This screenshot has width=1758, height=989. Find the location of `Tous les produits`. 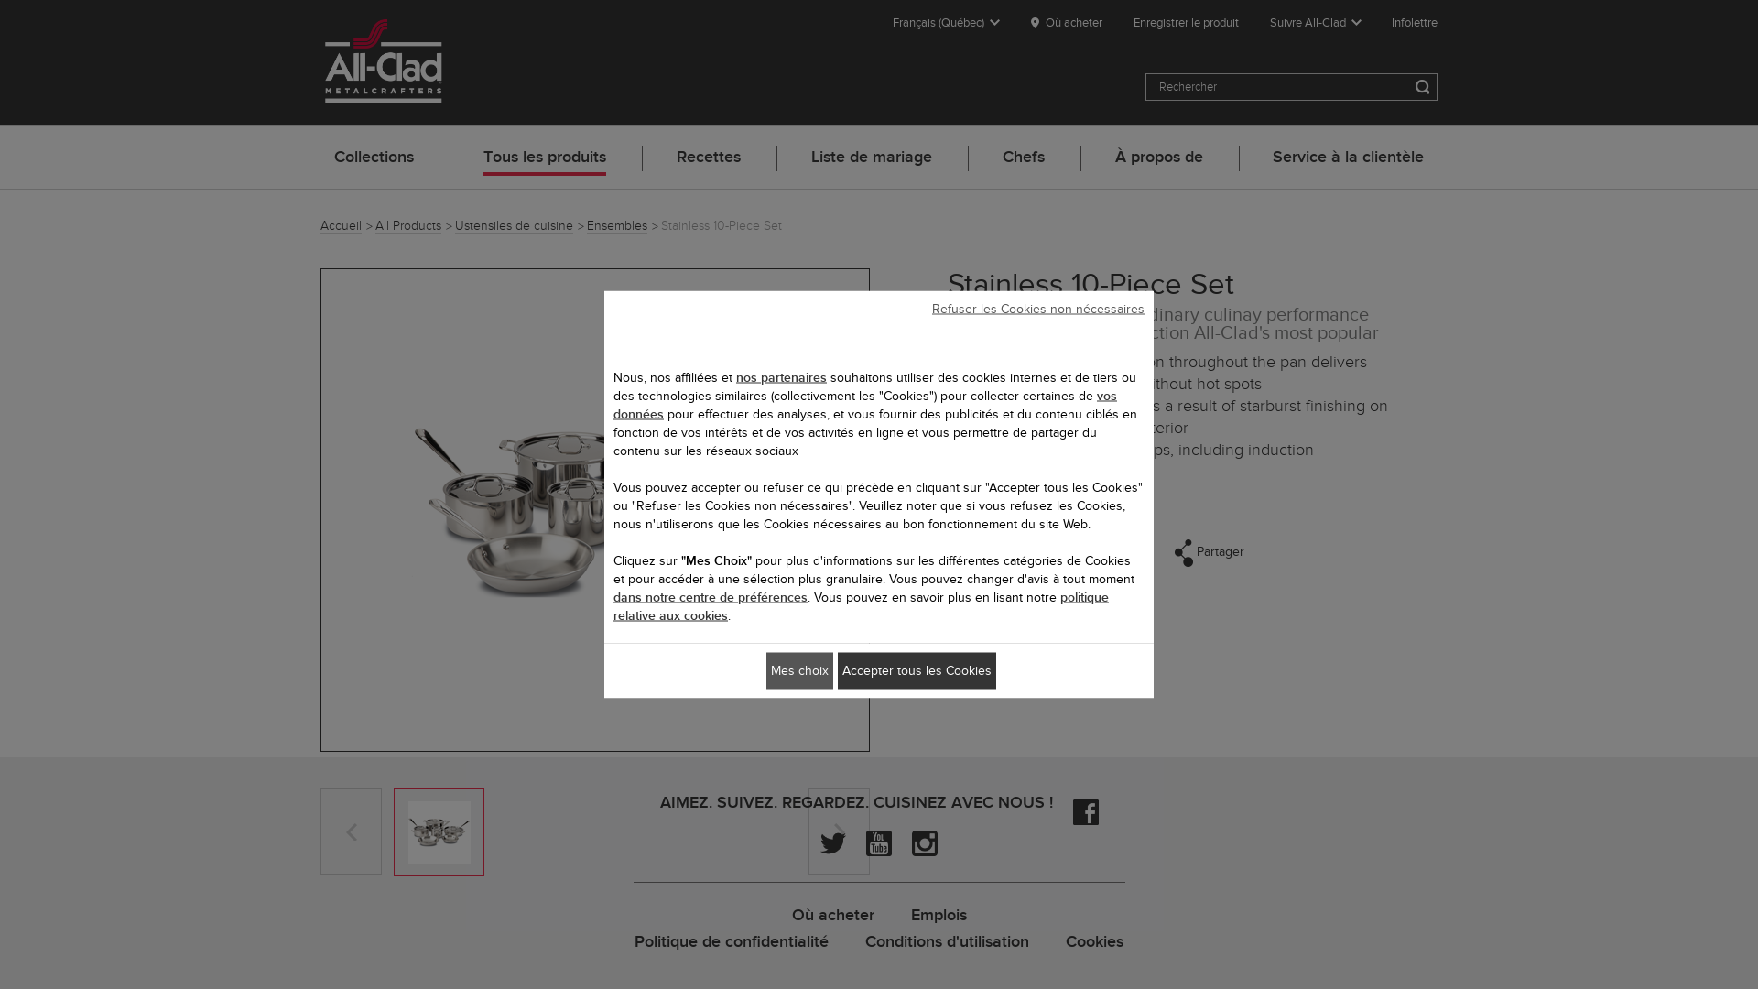

Tous les produits is located at coordinates (545, 158).